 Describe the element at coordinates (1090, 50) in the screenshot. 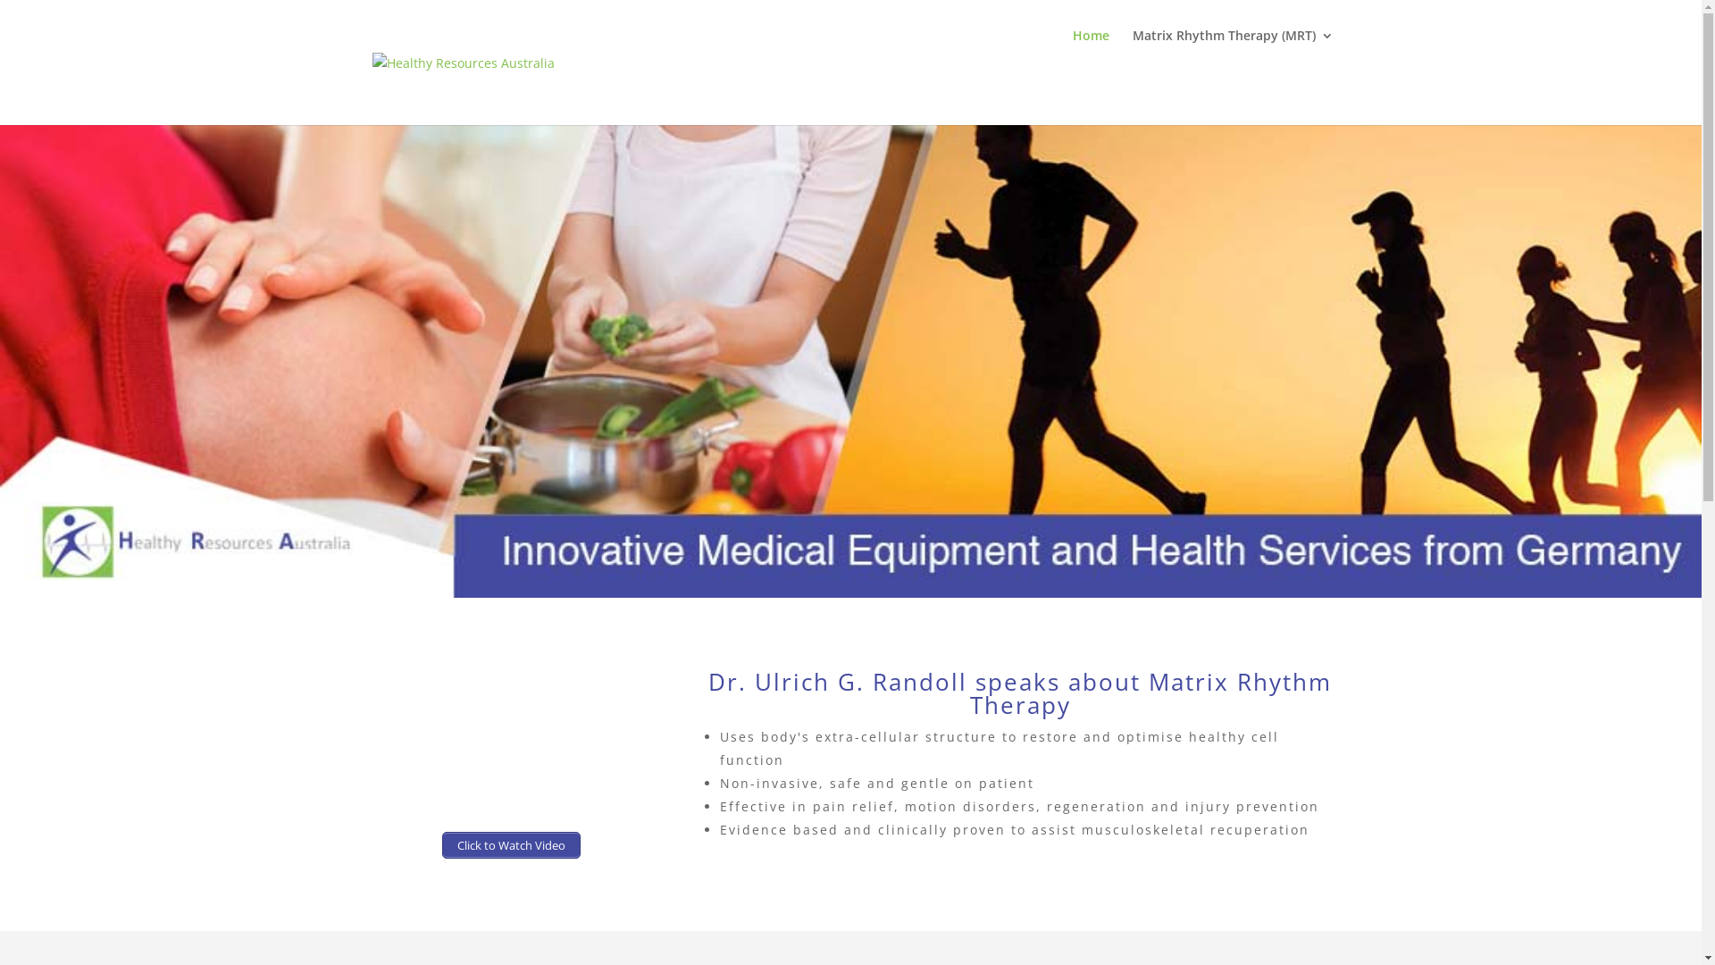

I see `Home` at that location.